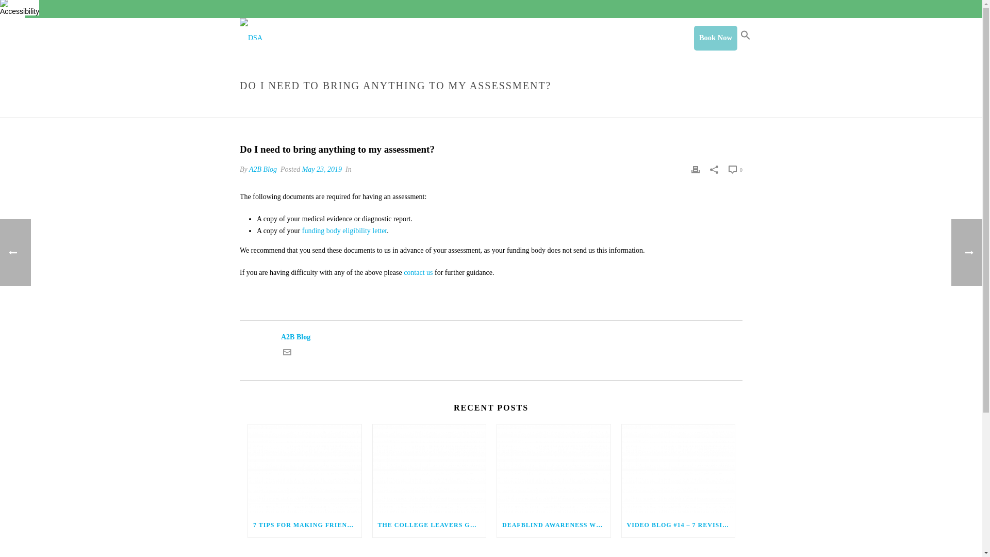 The height and width of the screenshot is (557, 990). I want to click on ontact us, so click(420, 272).